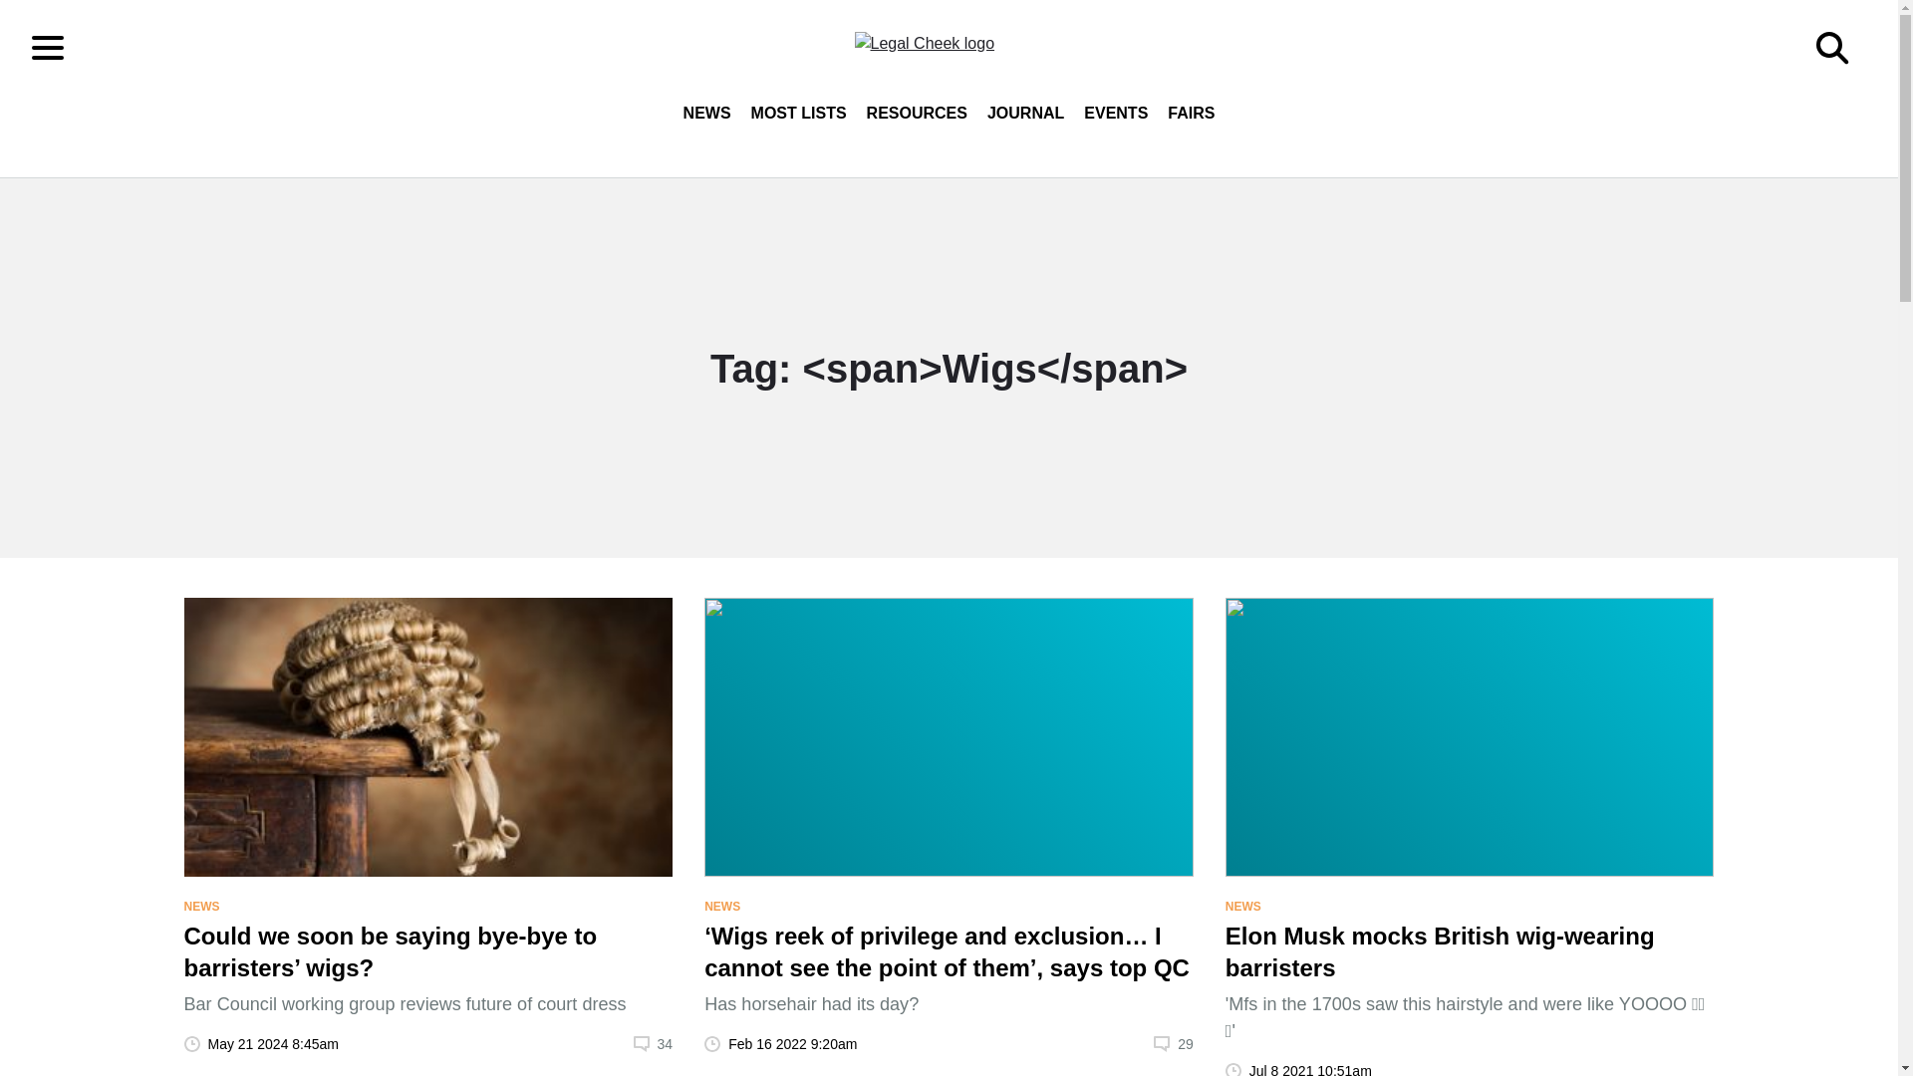  What do you see at coordinates (1243, 906) in the screenshot?
I see `NEWS` at bounding box center [1243, 906].